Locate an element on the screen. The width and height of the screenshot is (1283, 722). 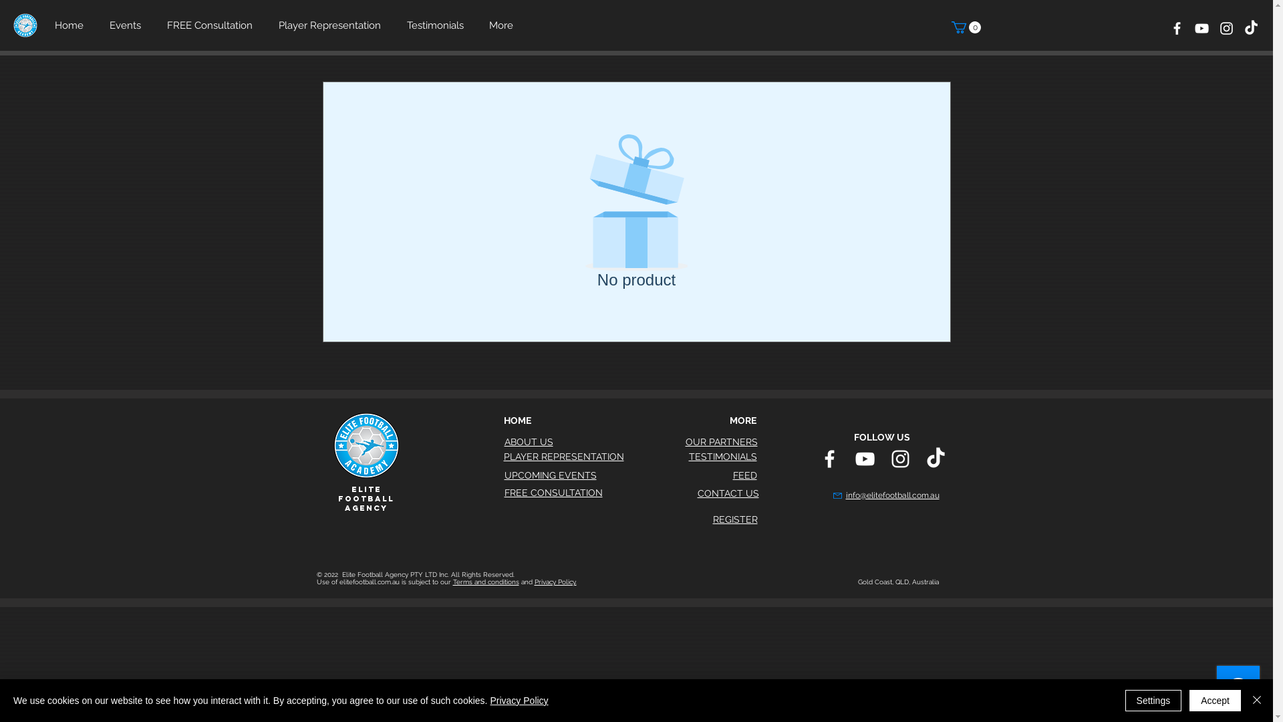
Events is located at coordinates (128, 25).